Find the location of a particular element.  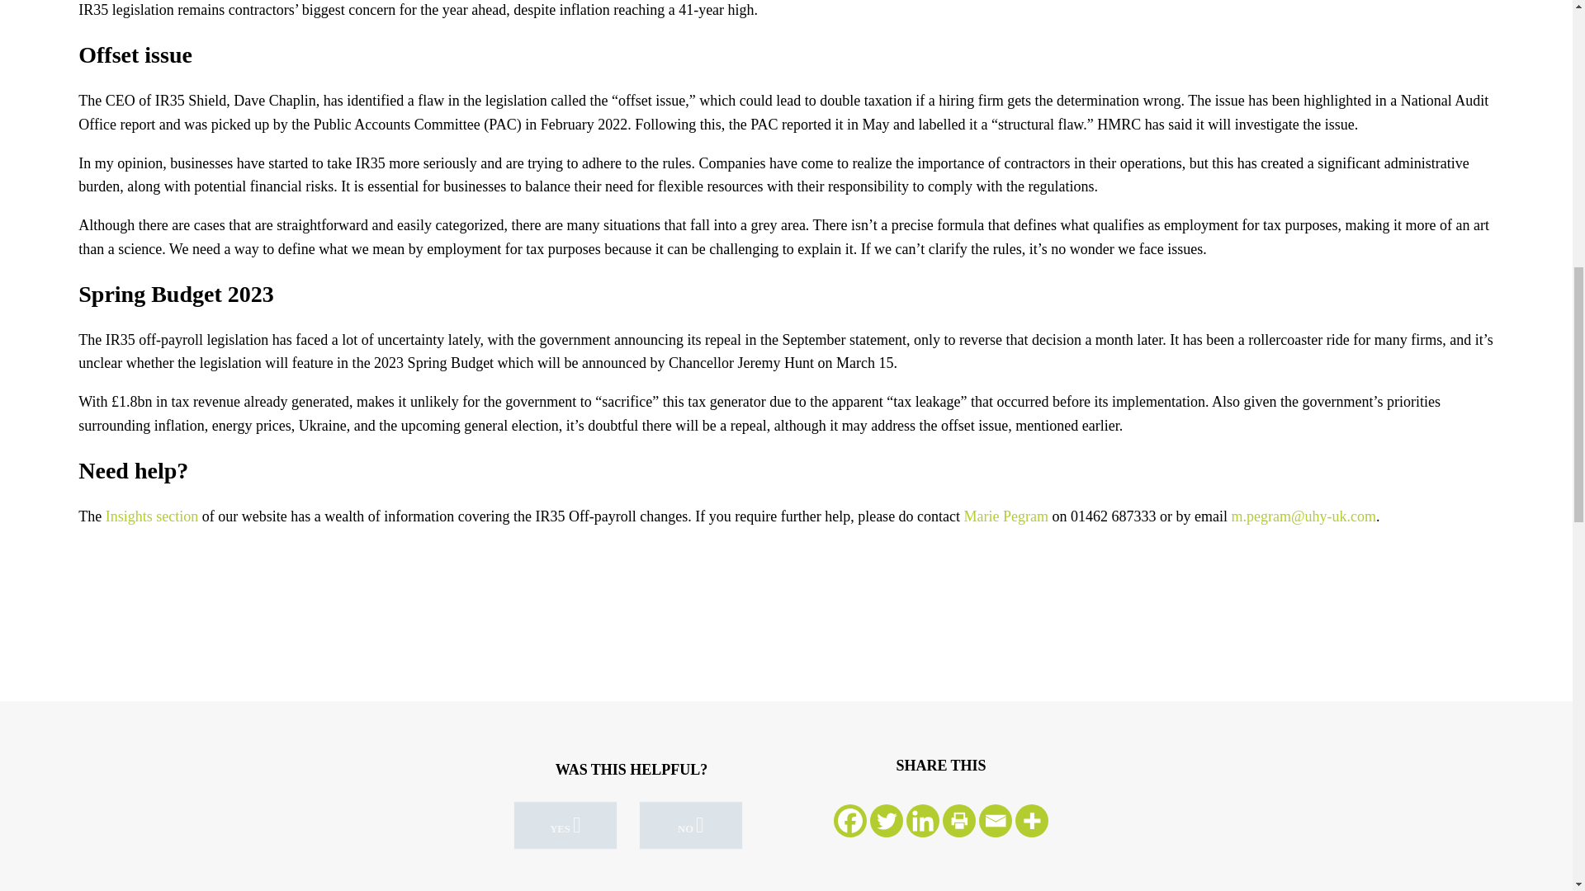

Twitter is located at coordinates (887, 821).